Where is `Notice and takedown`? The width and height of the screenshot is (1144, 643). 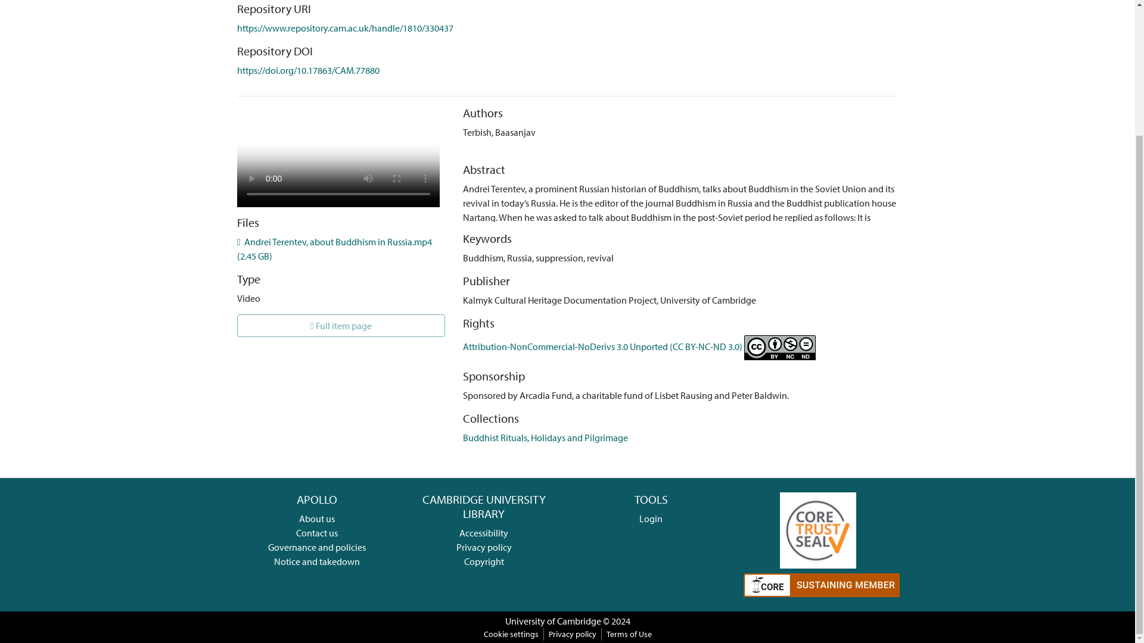
Notice and takedown is located at coordinates (317, 561).